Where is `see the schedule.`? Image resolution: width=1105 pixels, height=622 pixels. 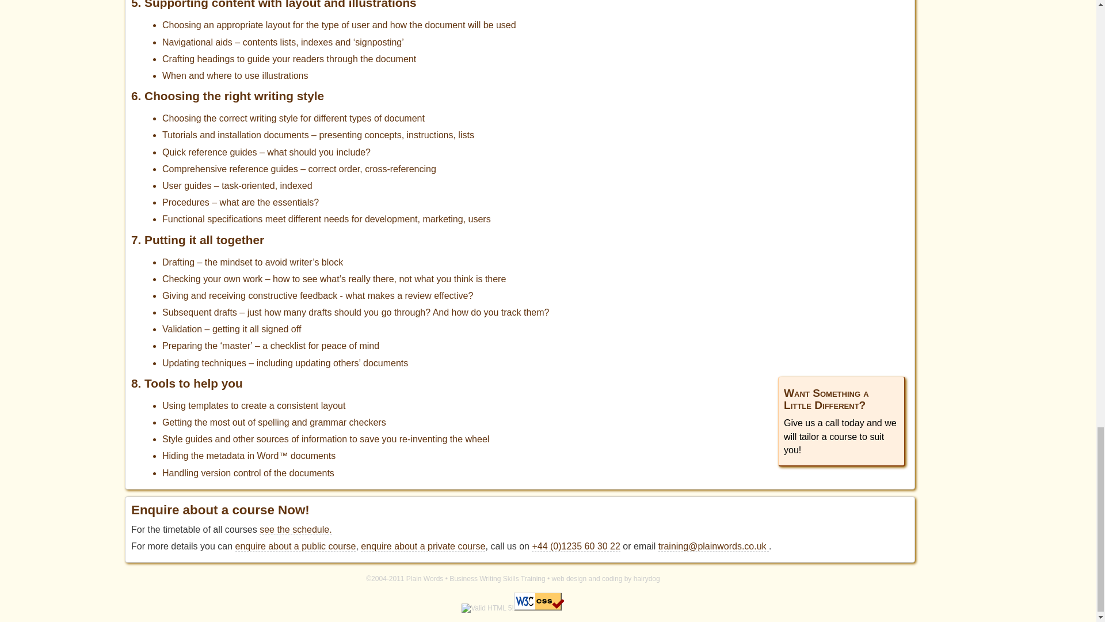
see the schedule. is located at coordinates (296, 530).